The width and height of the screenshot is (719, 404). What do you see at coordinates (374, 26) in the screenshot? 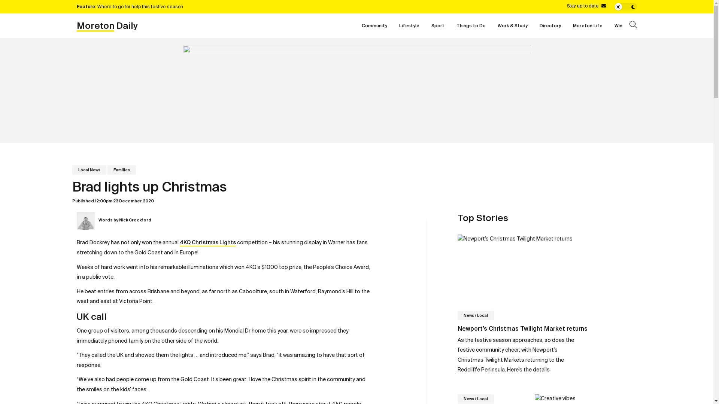
I see `Community` at bounding box center [374, 26].